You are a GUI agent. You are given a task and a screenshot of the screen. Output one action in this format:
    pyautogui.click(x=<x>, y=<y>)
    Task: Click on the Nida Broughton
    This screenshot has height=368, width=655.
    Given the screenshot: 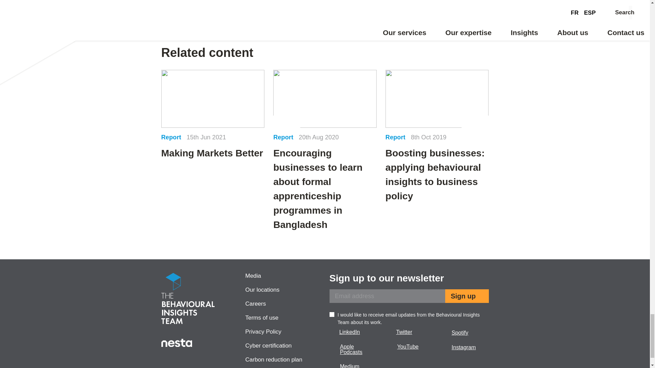 What is the action you would take?
    pyautogui.click(x=409, y=5)
    